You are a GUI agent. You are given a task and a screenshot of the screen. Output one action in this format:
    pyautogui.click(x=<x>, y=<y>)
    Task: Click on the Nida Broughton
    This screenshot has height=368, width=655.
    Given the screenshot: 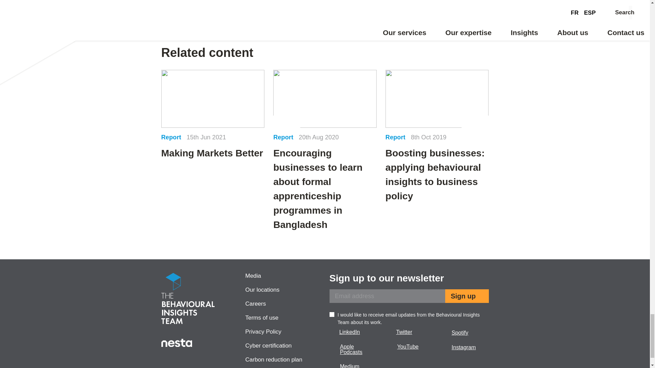 What is the action you would take?
    pyautogui.click(x=409, y=5)
    